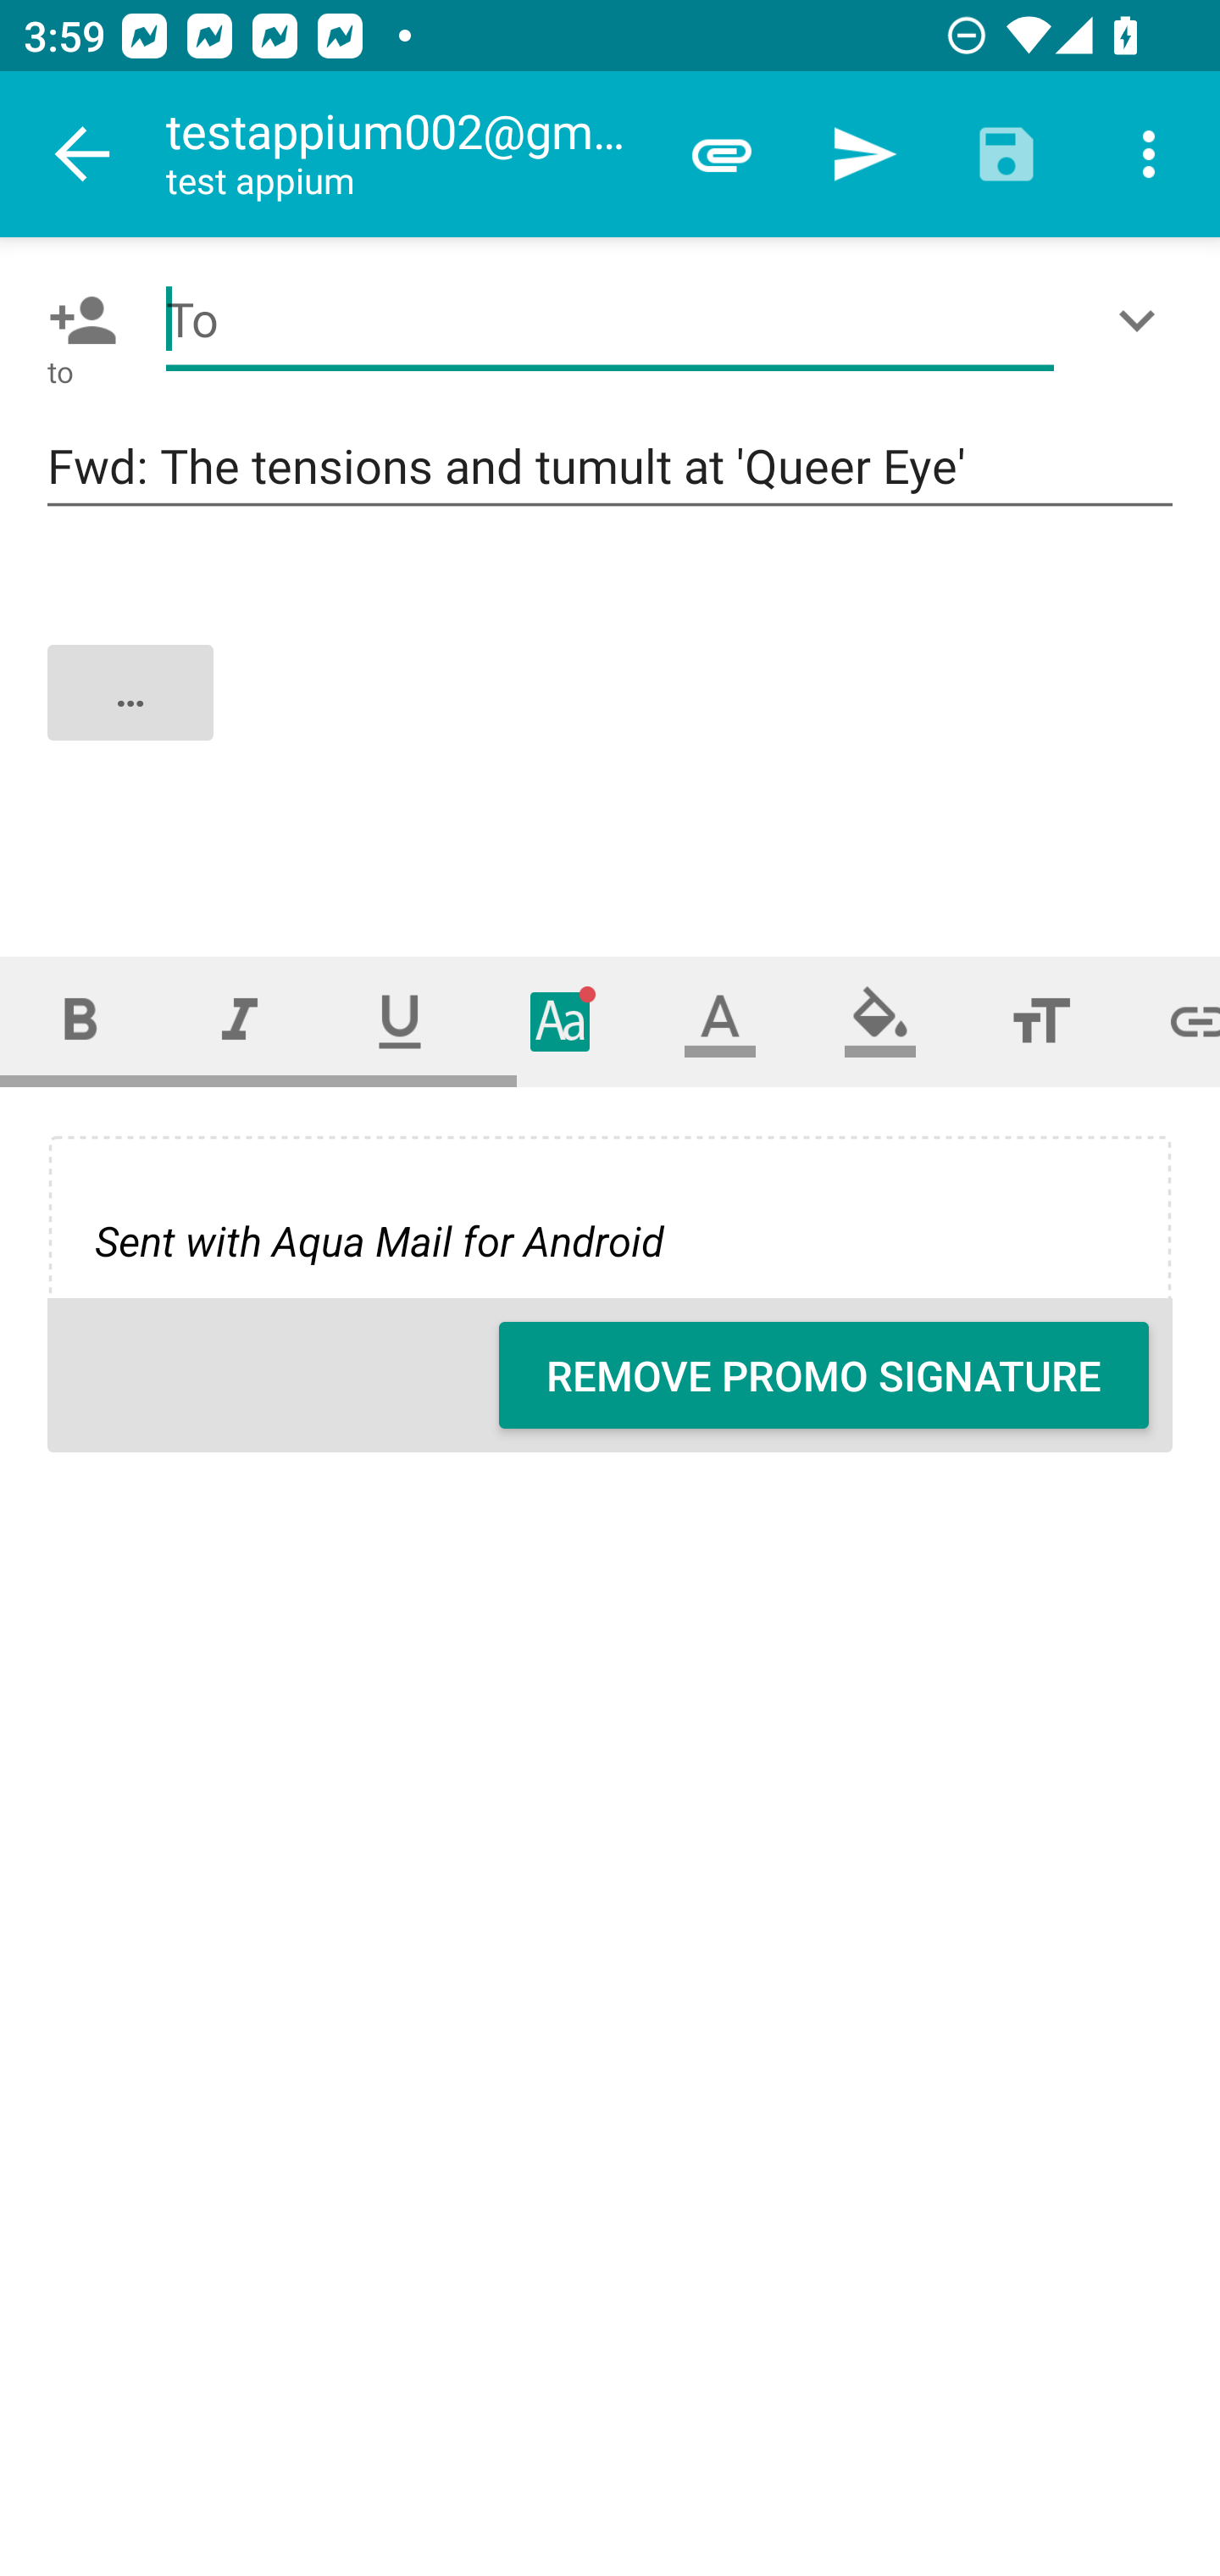 This screenshot has height=2576, width=1220. What do you see at coordinates (1040, 1020) in the screenshot?
I see `Font size` at bounding box center [1040, 1020].